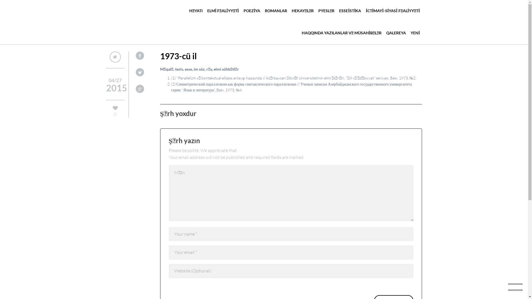 The image size is (532, 299). Describe the element at coordinates (115, 112) in the screenshot. I see `0` at that location.